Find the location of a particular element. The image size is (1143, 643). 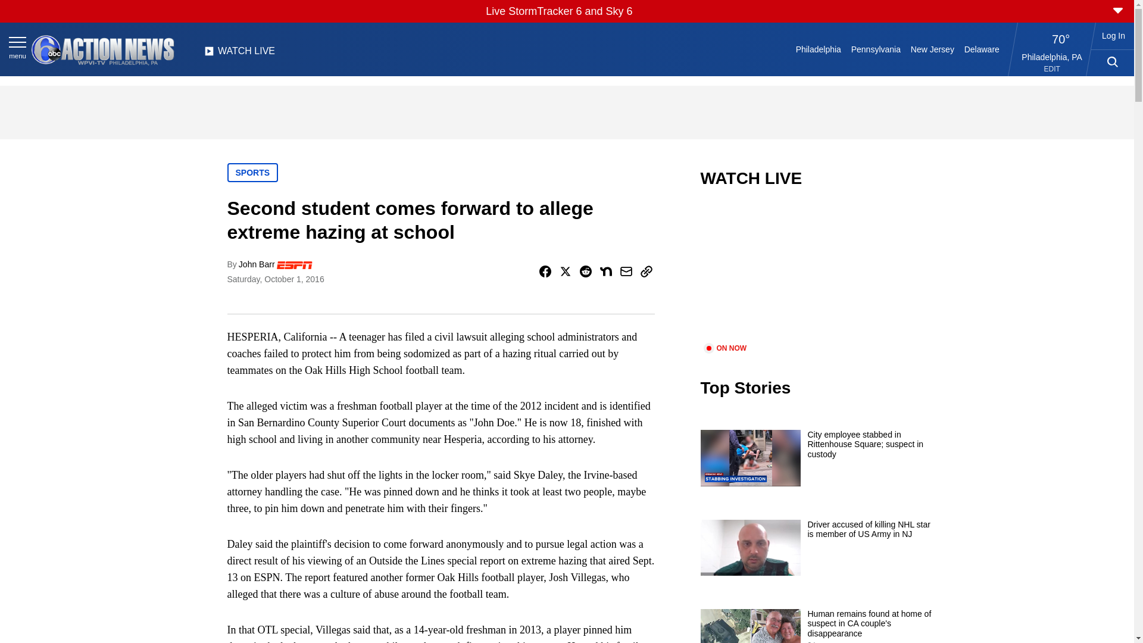

EDIT is located at coordinates (1053, 69).